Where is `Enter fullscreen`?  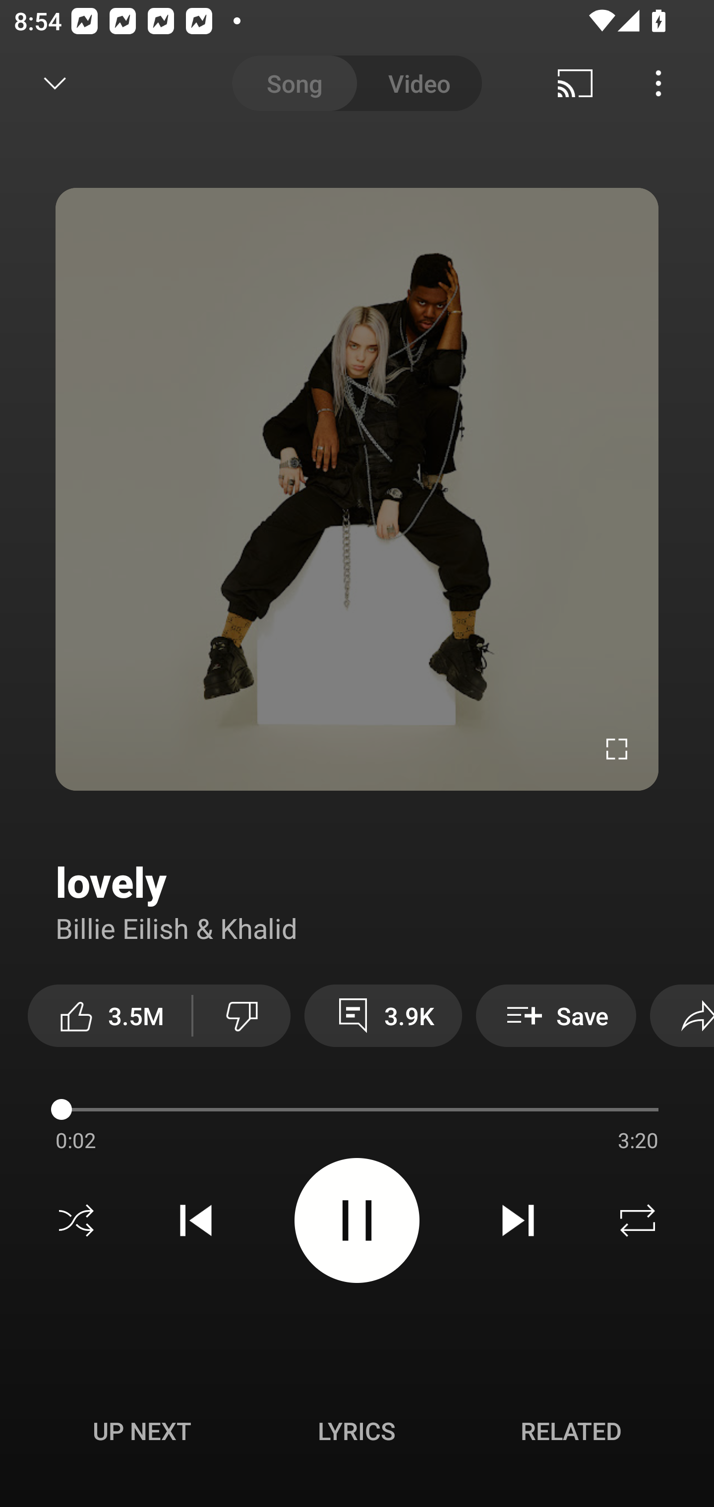
Enter fullscreen is located at coordinates (617, 749).